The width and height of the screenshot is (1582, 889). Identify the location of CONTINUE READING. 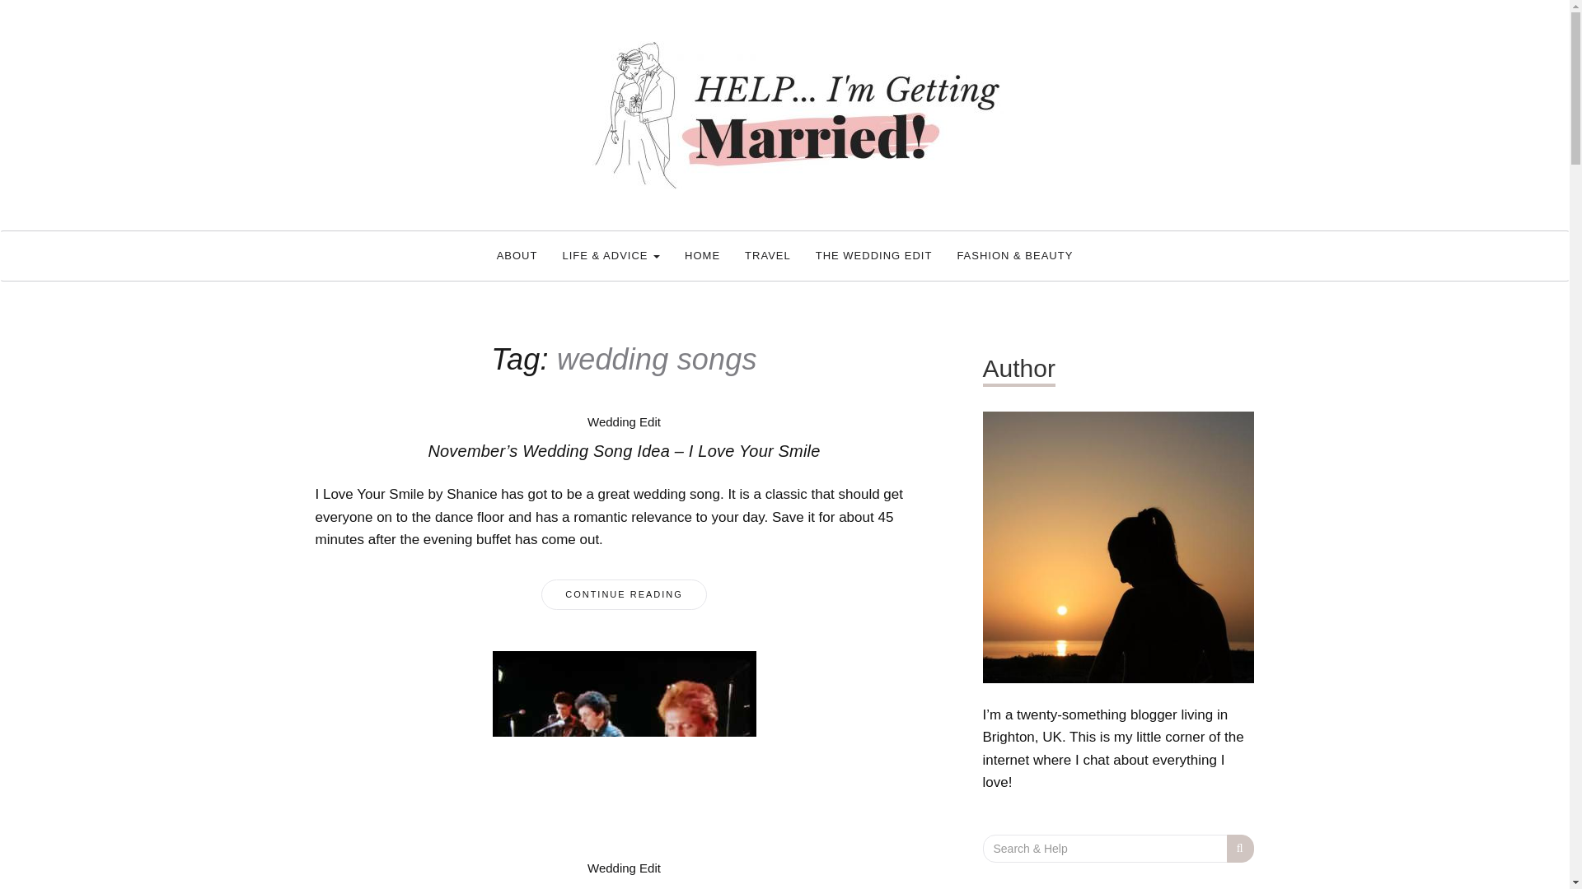
(624, 594).